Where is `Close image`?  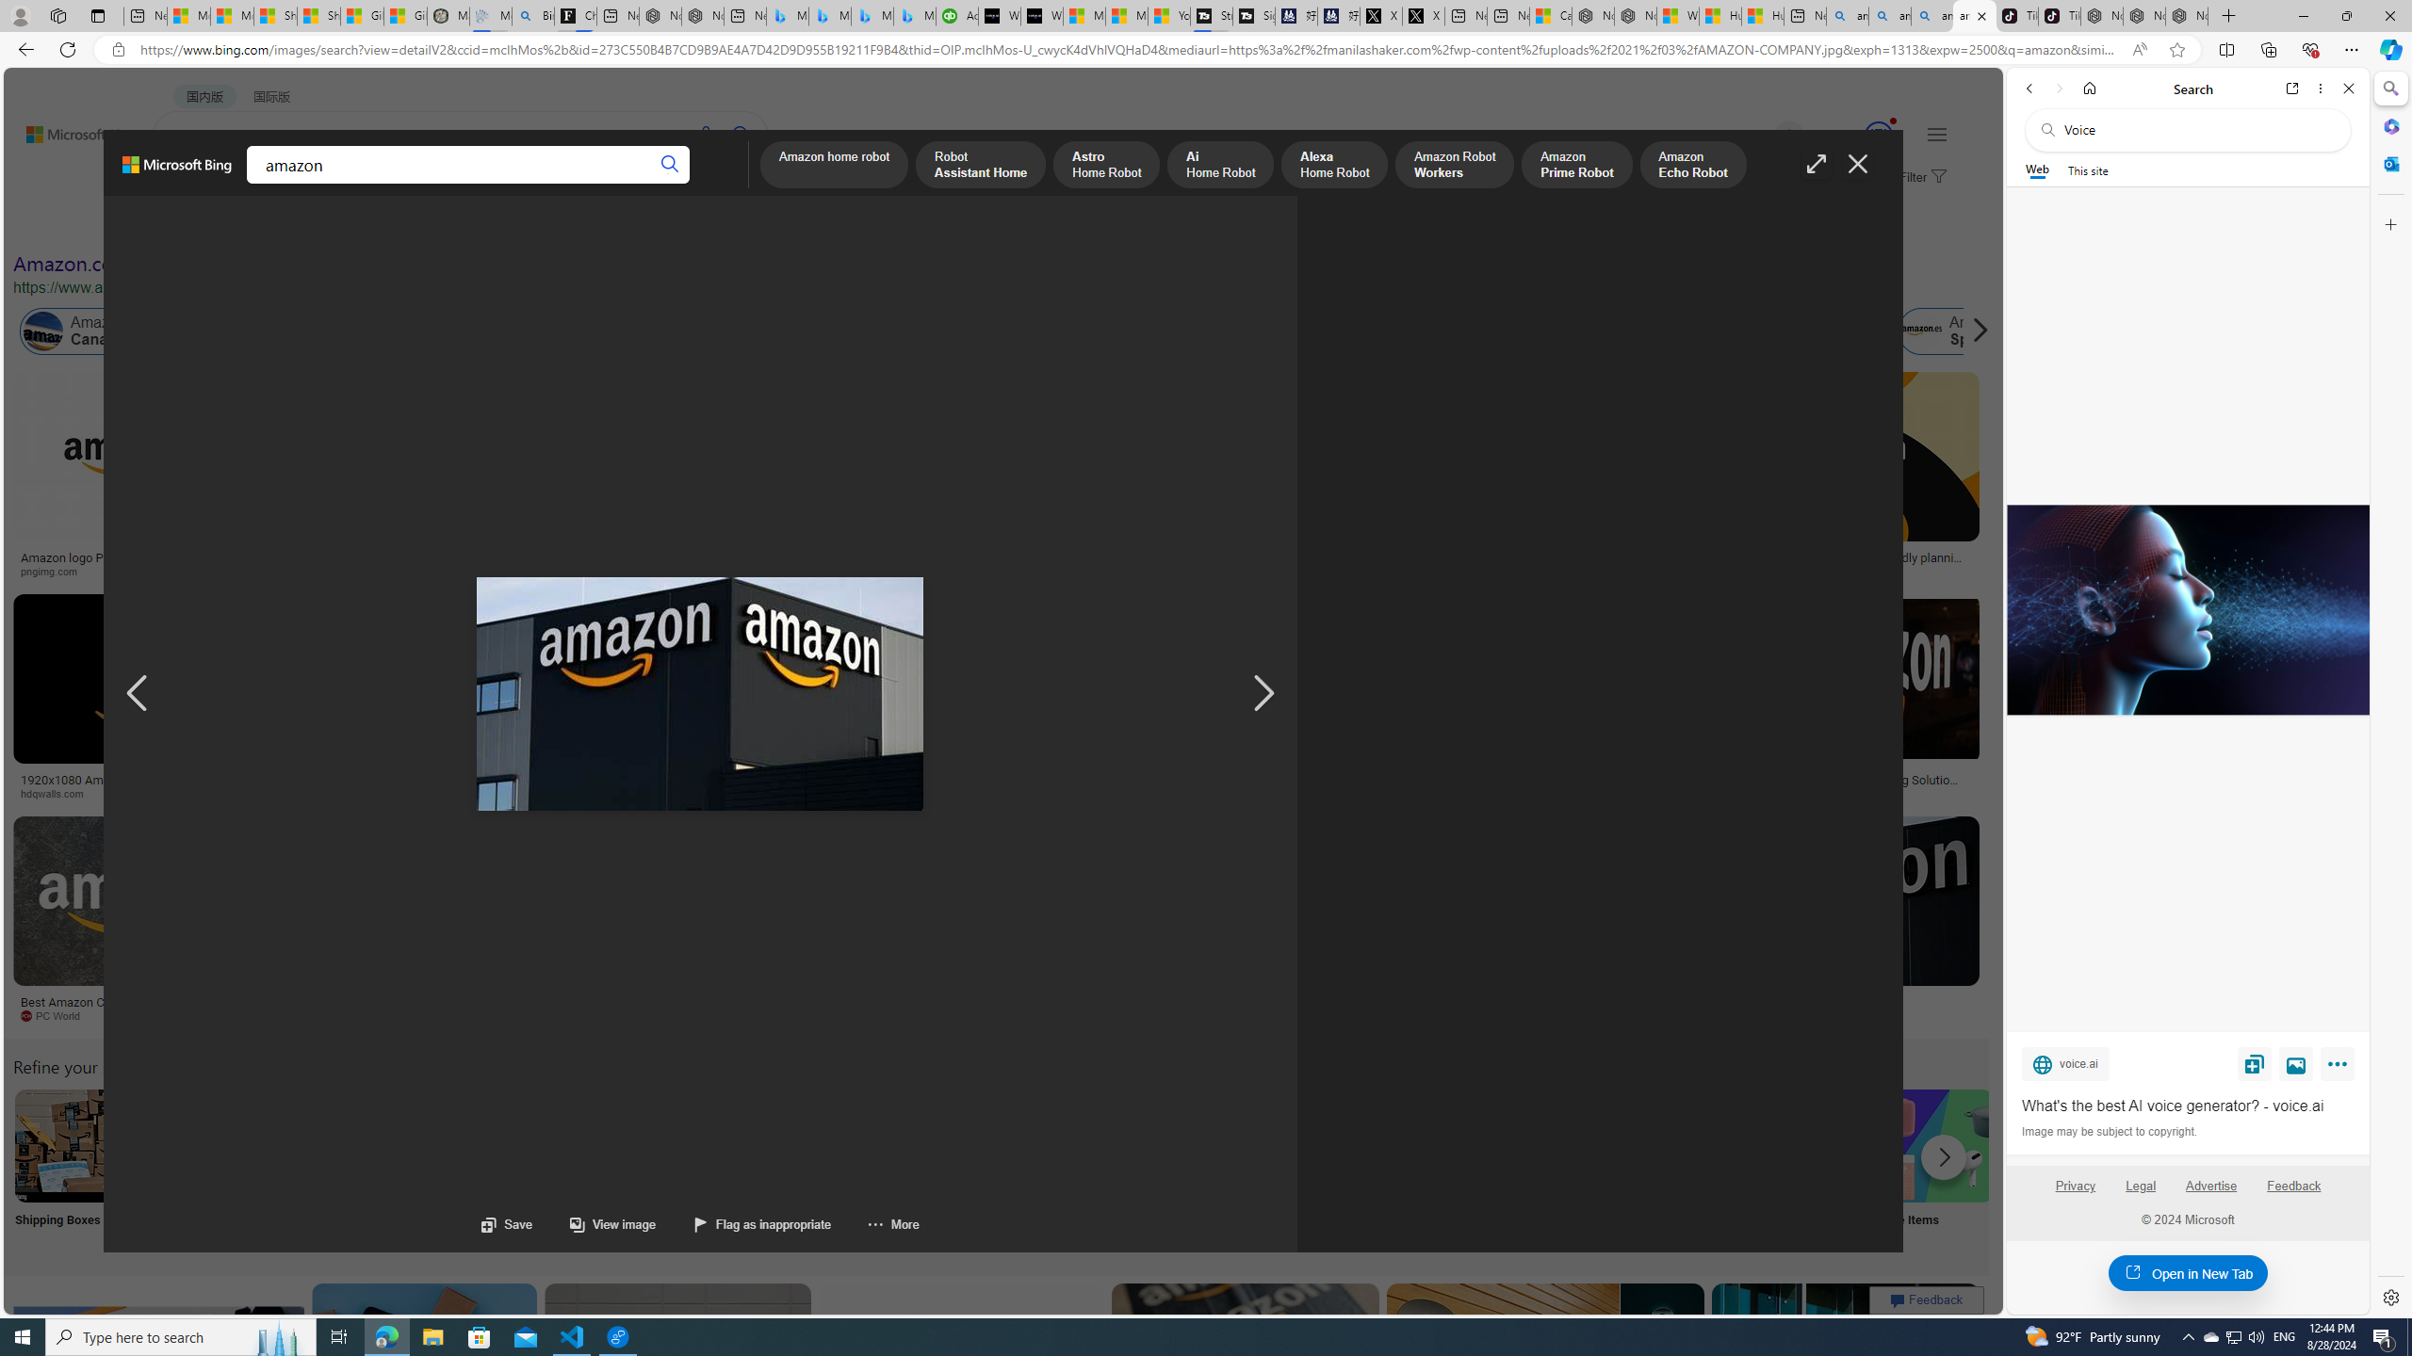 Close image is located at coordinates (1858, 164).